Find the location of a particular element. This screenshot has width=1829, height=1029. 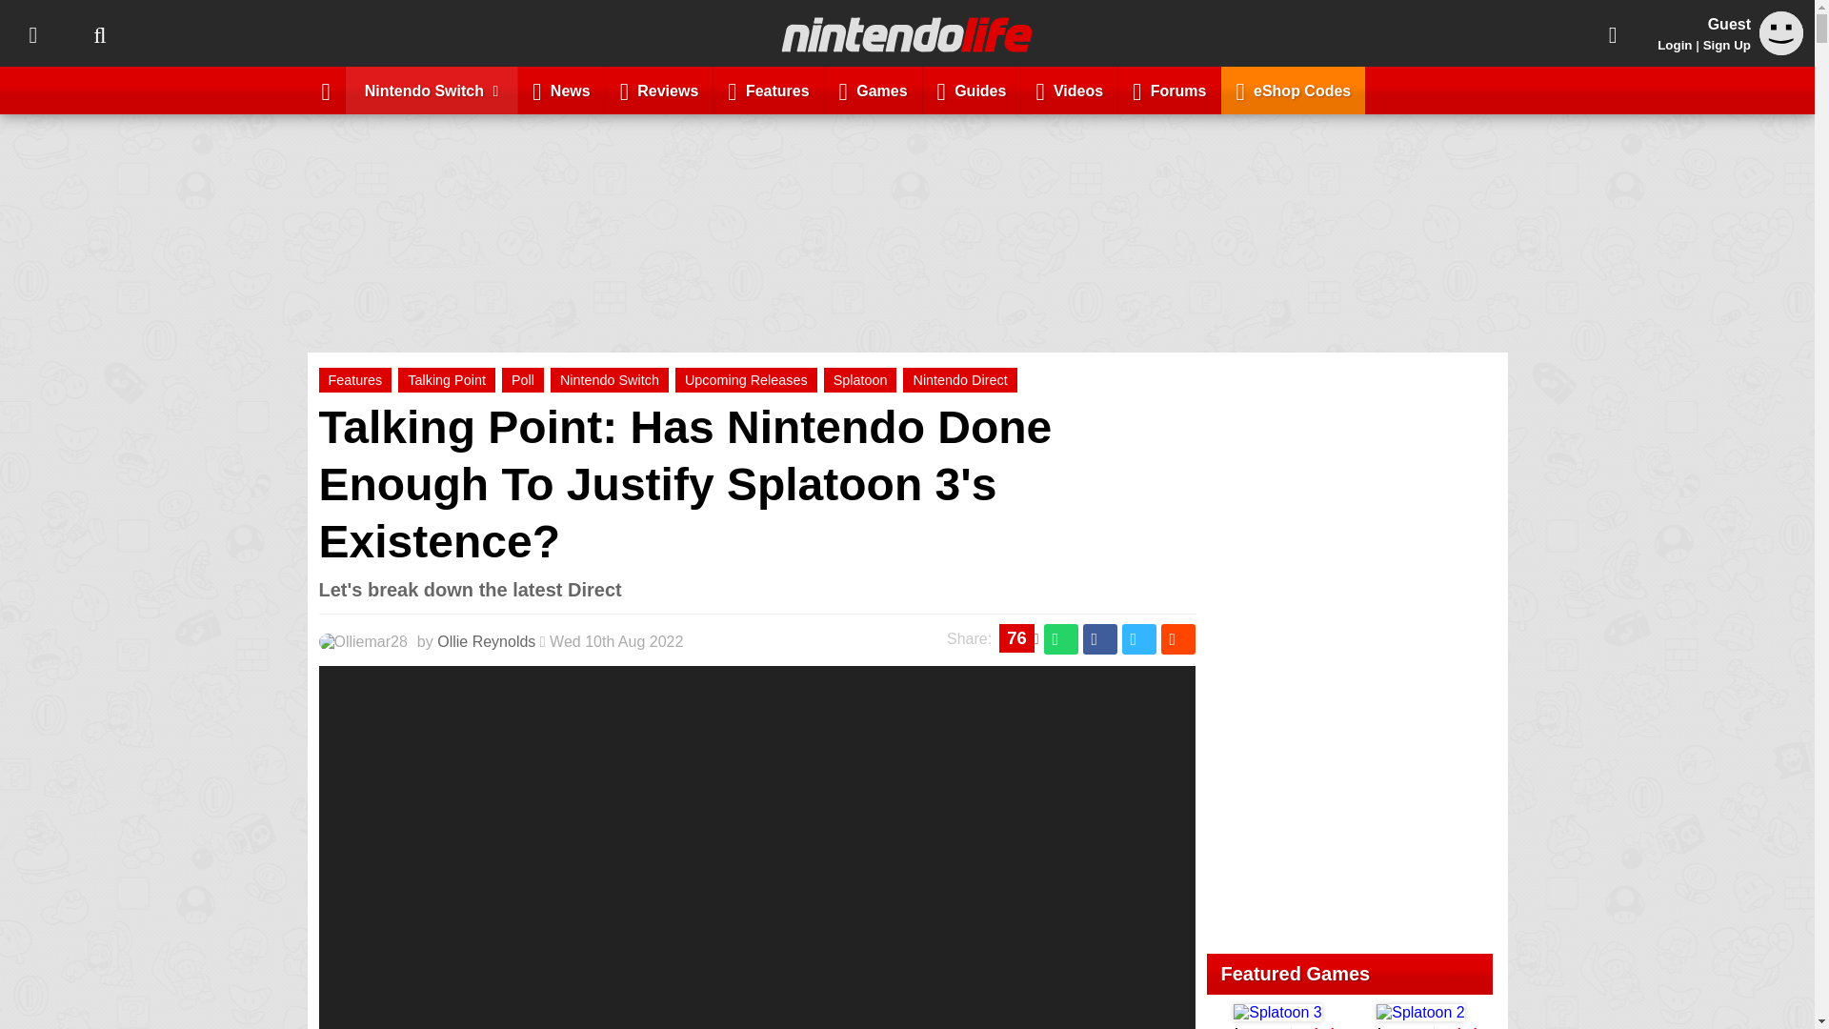

Sign Up is located at coordinates (1726, 45).